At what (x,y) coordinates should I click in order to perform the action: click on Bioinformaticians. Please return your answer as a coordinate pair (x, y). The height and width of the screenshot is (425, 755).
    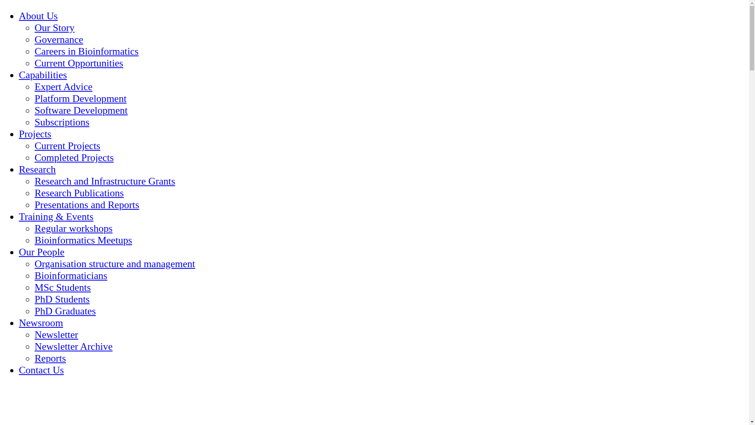
    Looking at the image, I should click on (71, 275).